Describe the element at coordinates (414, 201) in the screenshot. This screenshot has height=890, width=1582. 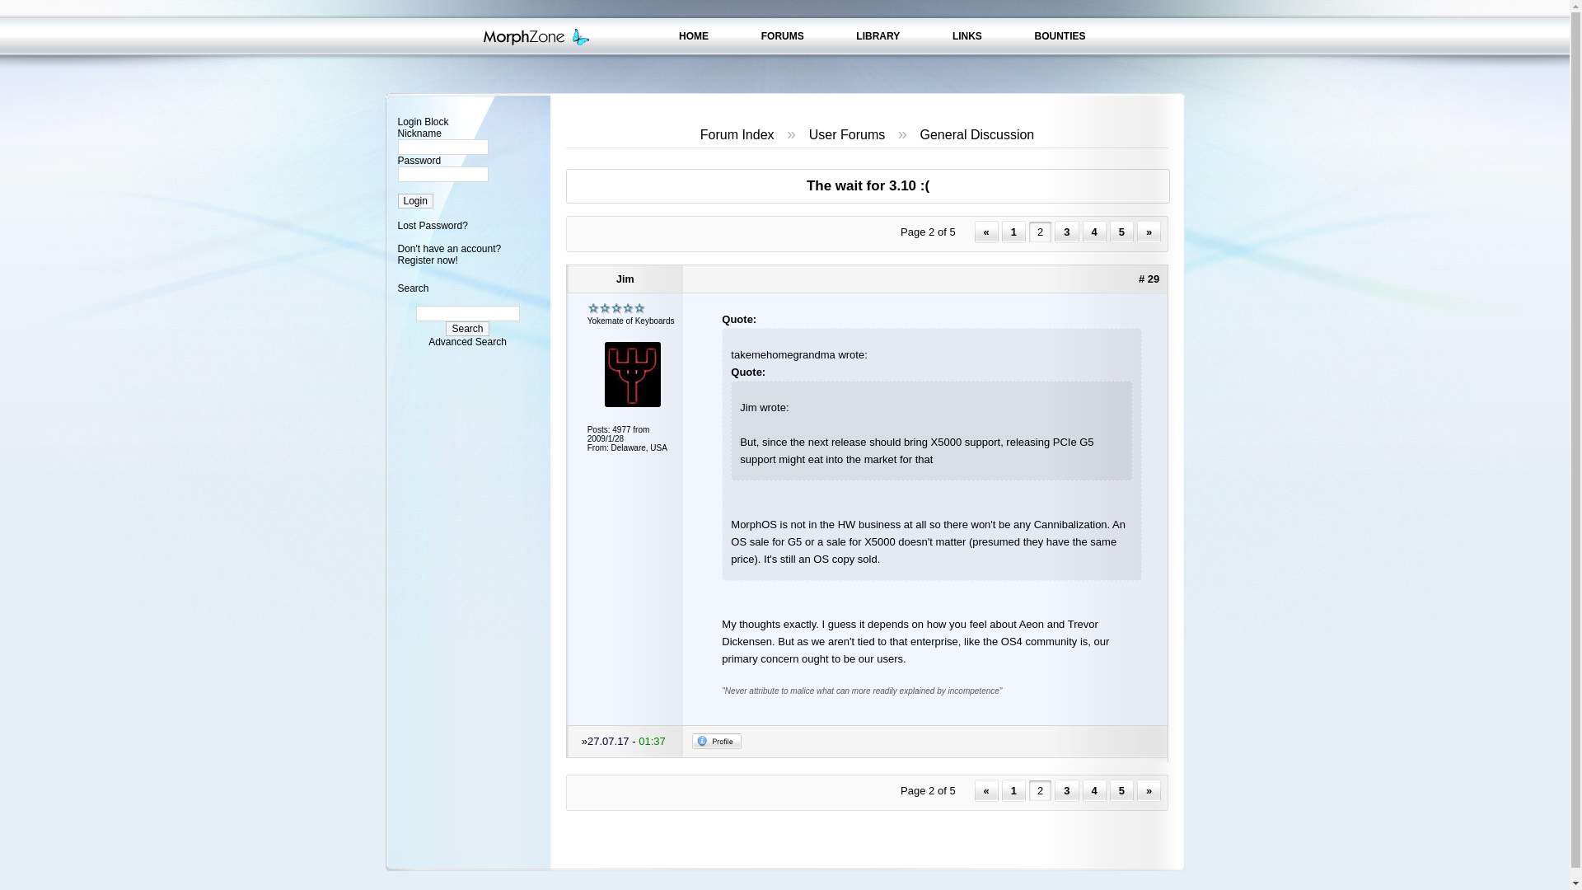
I see `Login` at that location.